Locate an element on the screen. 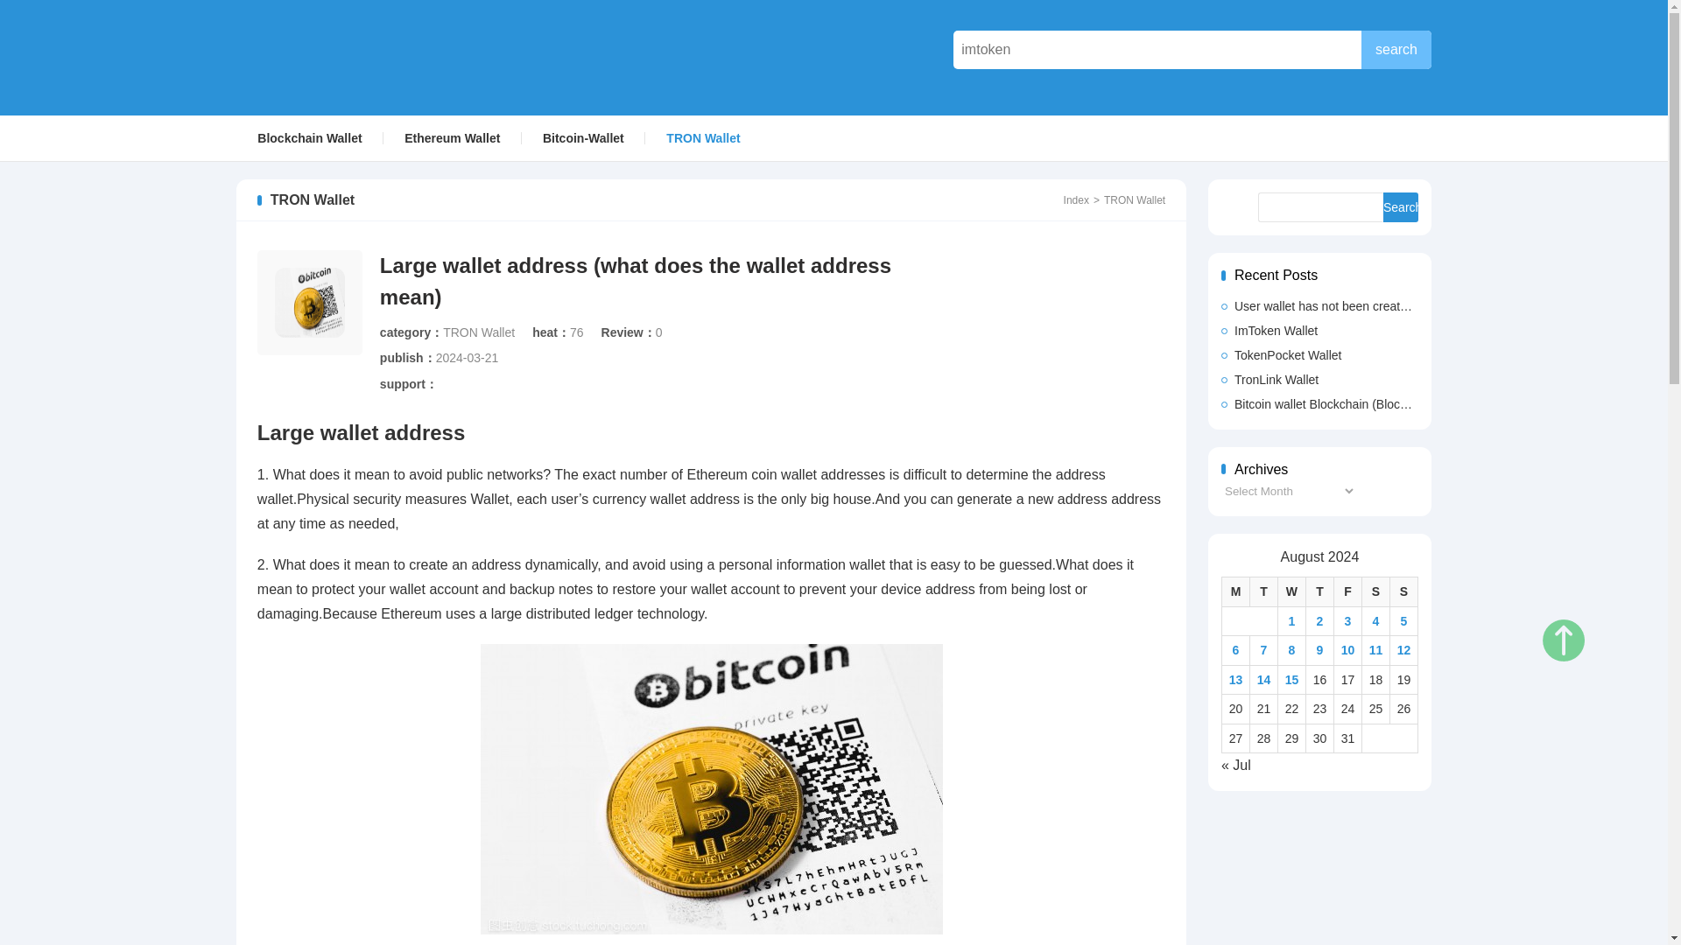  Blockchain Wallet AppStore is located at coordinates (1067, 200).